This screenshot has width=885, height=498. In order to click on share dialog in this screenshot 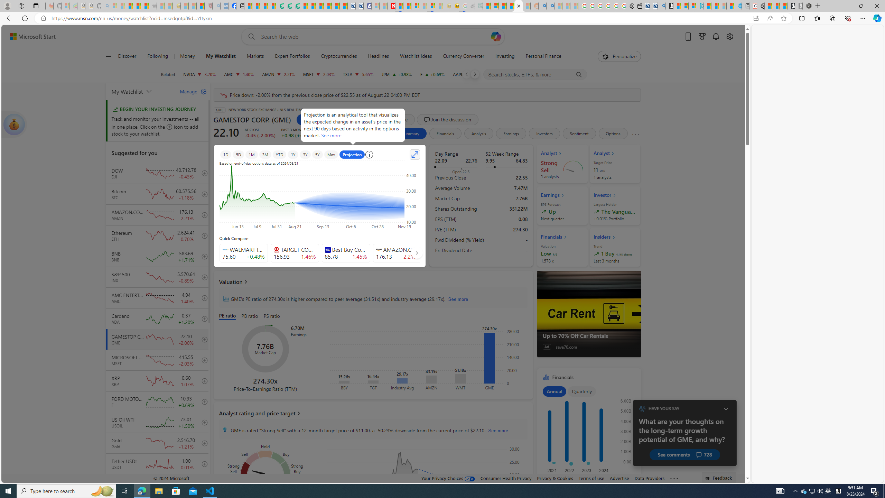, I will do `click(355, 119)`.